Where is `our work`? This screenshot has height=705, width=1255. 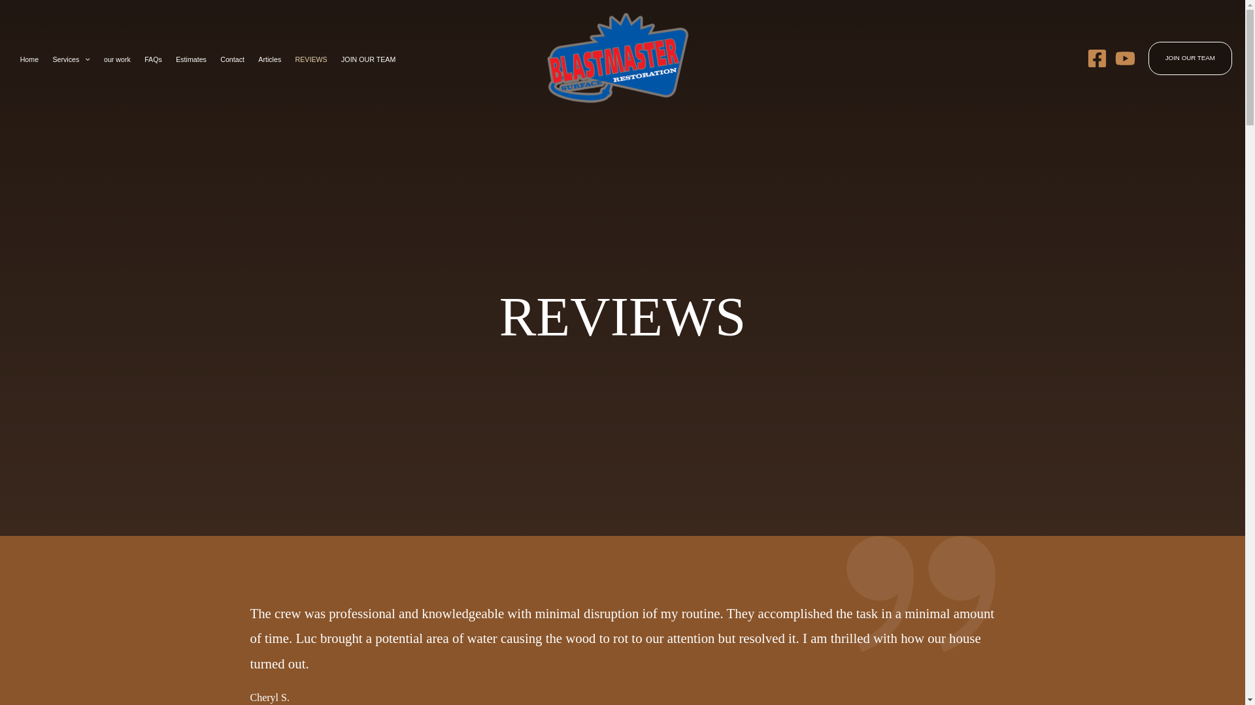
our work is located at coordinates (116, 60).